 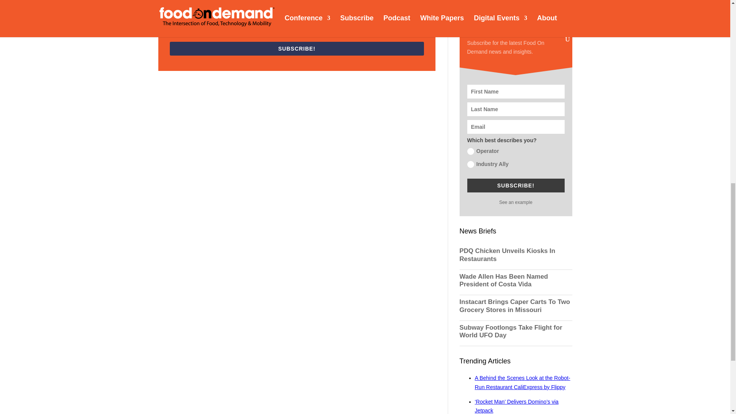 What do you see at coordinates (515, 255) in the screenshot?
I see `PDQ Chicken Unveils Kiosks In Restaurants` at bounding box center [515, 255].